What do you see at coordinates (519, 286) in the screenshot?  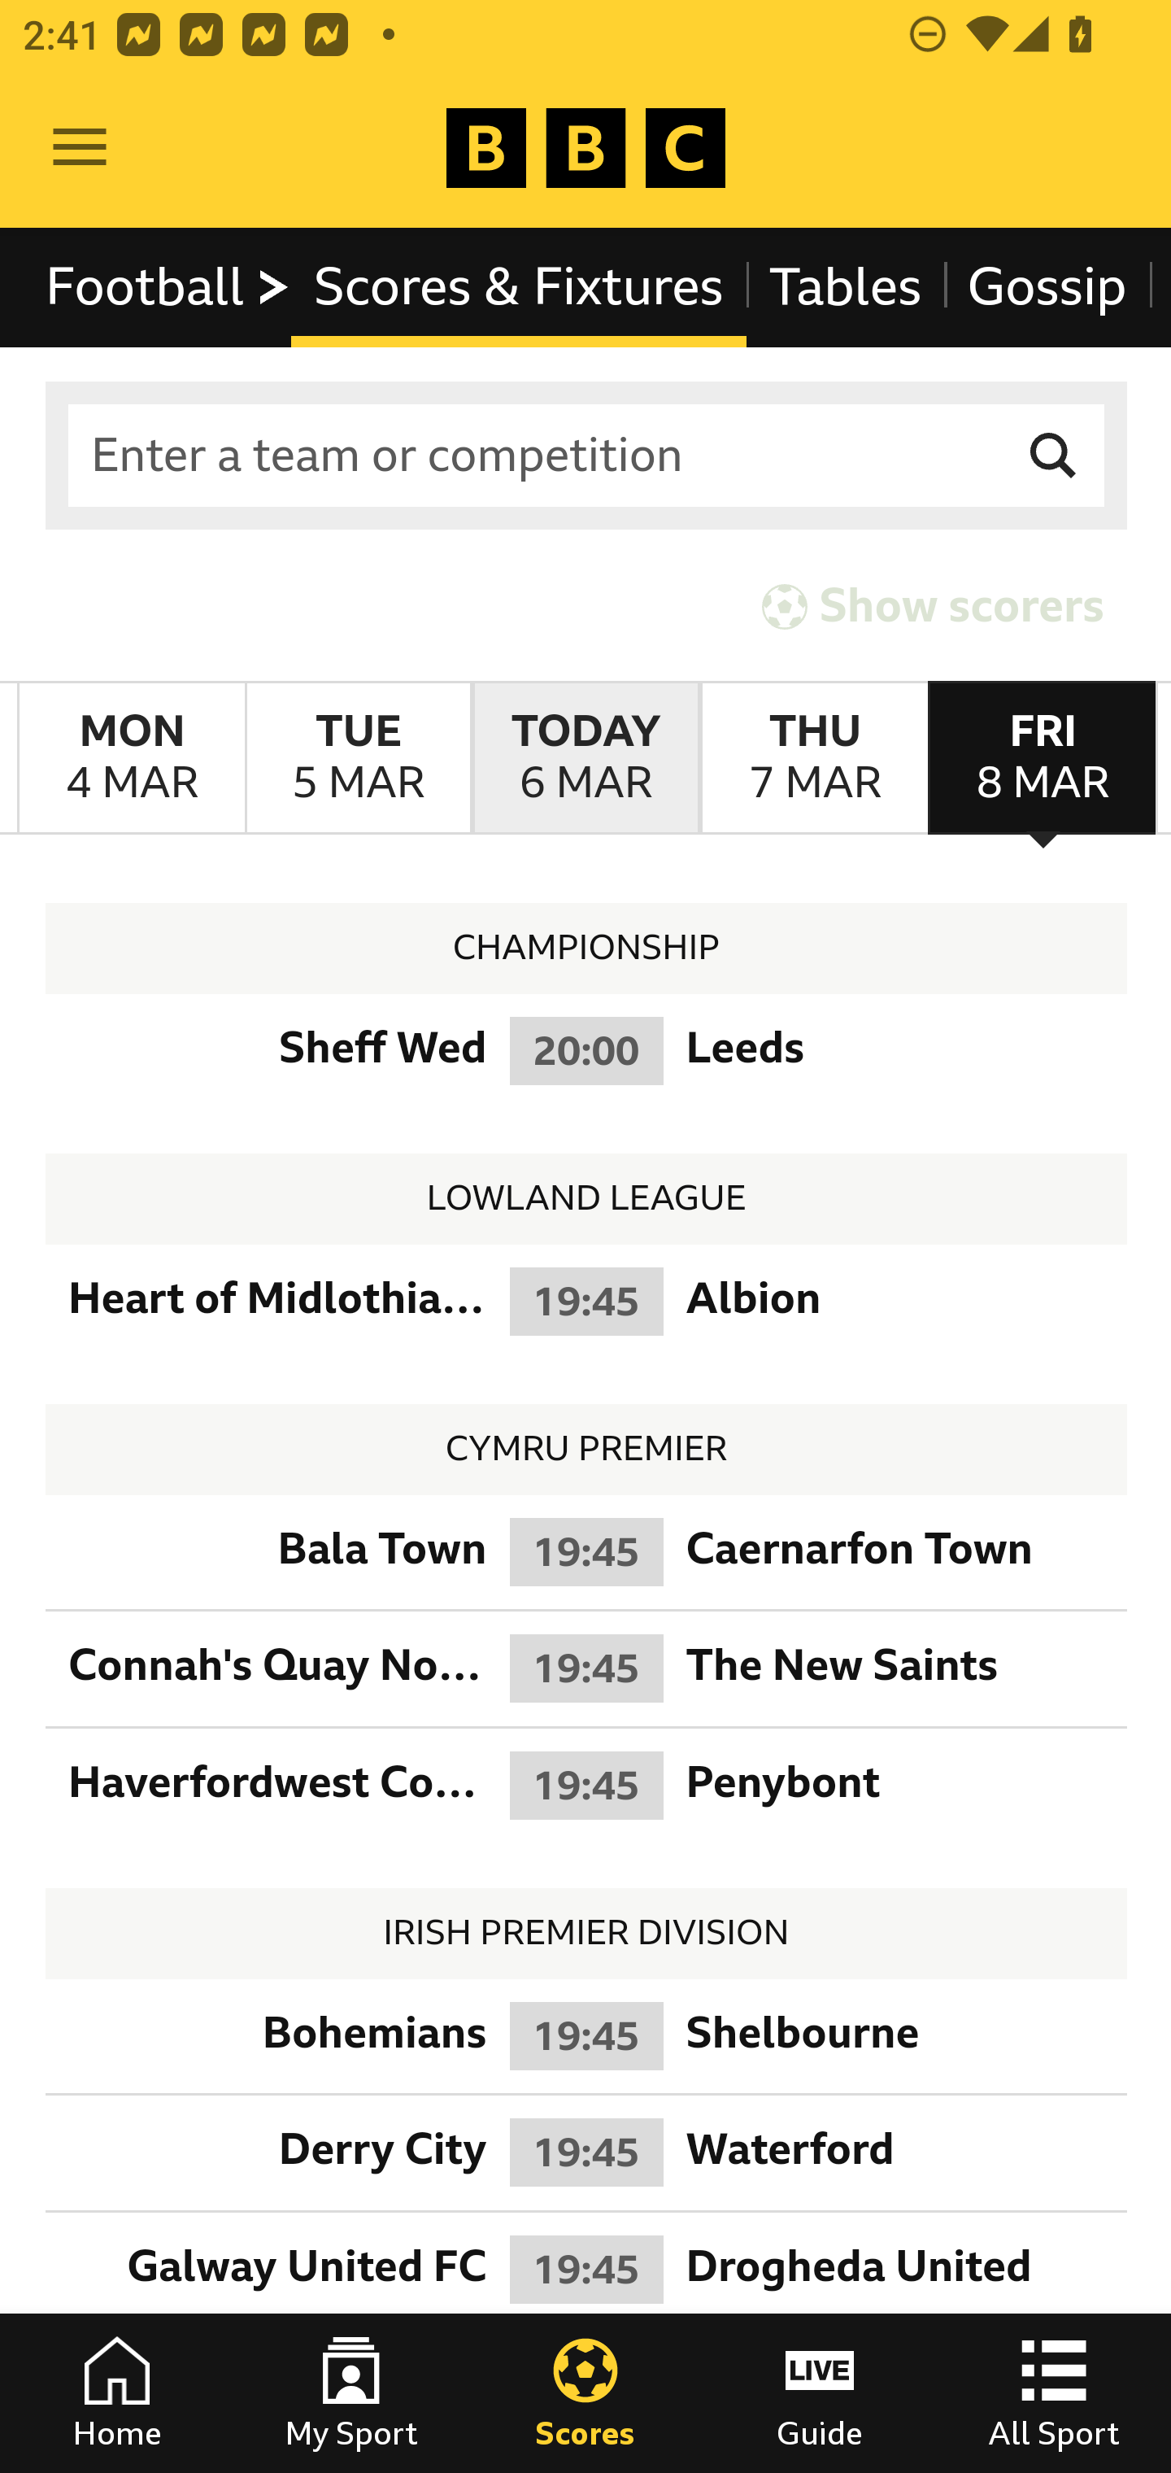 I see `Scores & Fixtures` at bounding box center [519, 286].